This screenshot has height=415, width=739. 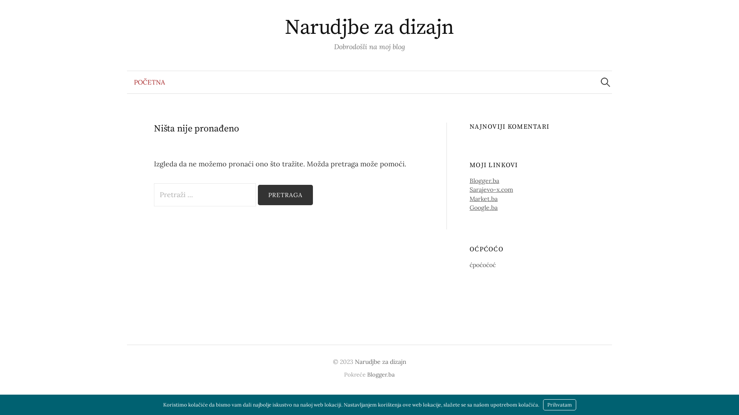 What do you see at coordinates (491, 189) in the screenshot?
I see `Sarajevo-x.com` at bounding box center [491, 189].